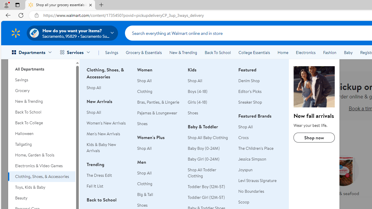  Describe the element at coordinates (159, 183) in the screenshot. I see `Clothing` at that location.